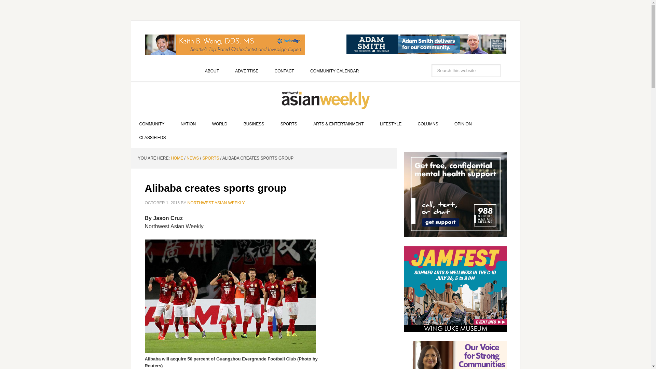  I want to click on ABOUT, so click(212, 71).